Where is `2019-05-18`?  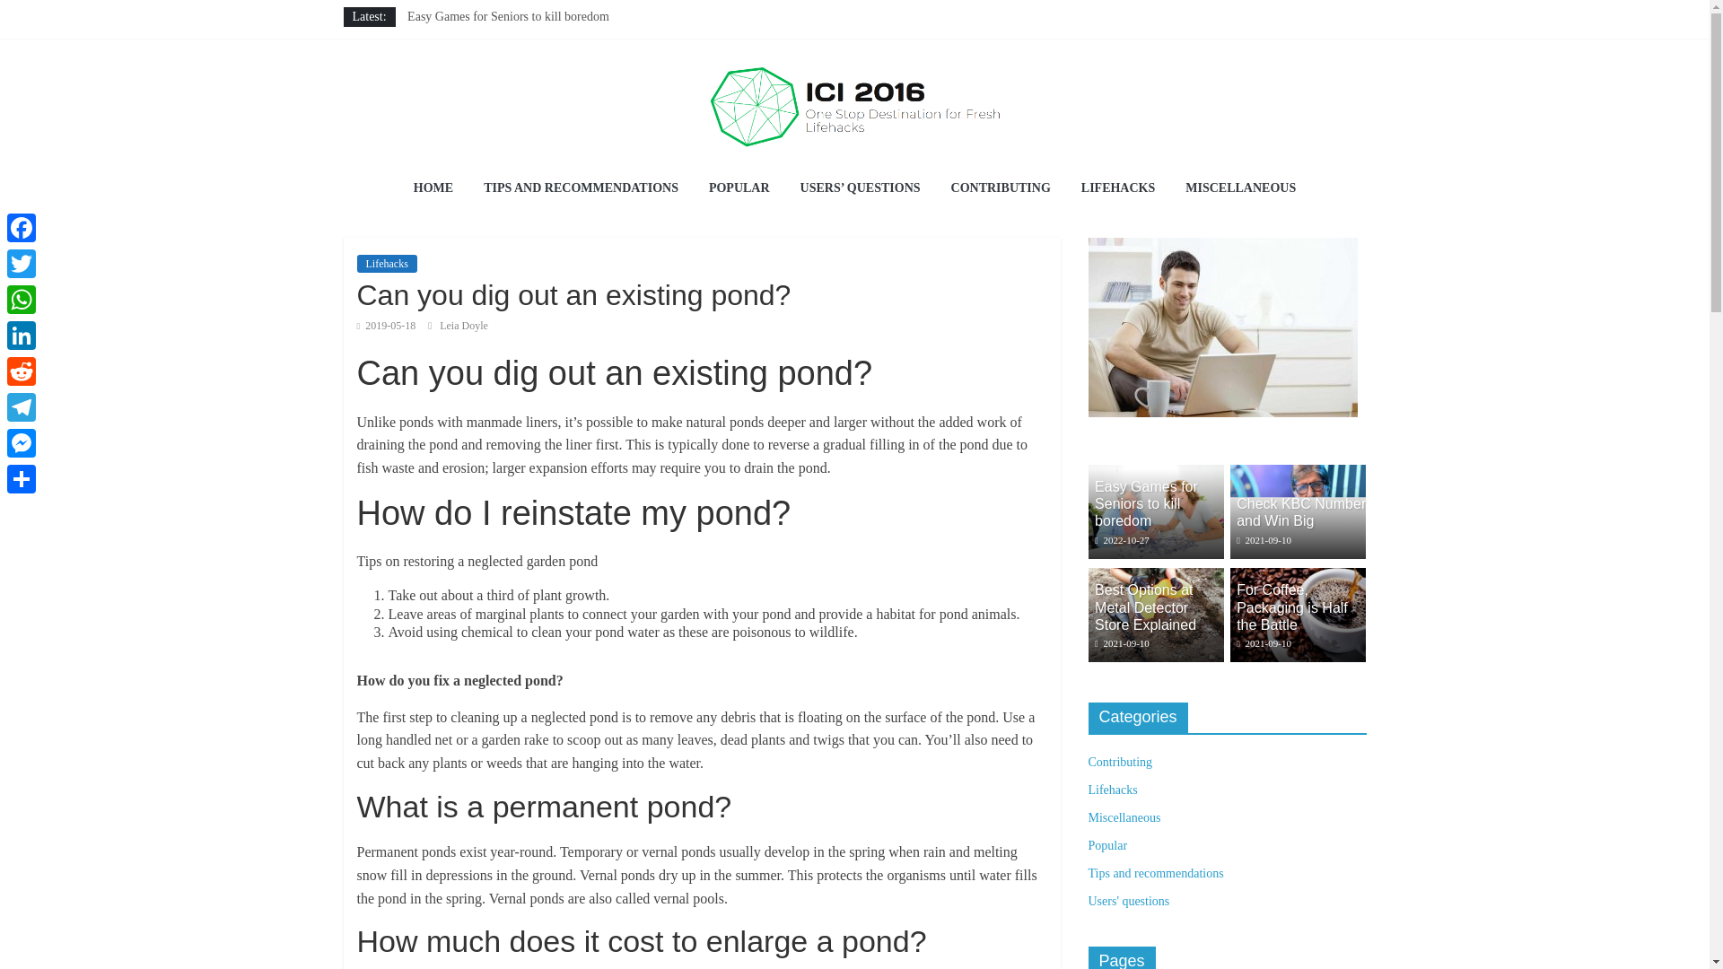
2019-05-18 is located at coordinates (386, 326).